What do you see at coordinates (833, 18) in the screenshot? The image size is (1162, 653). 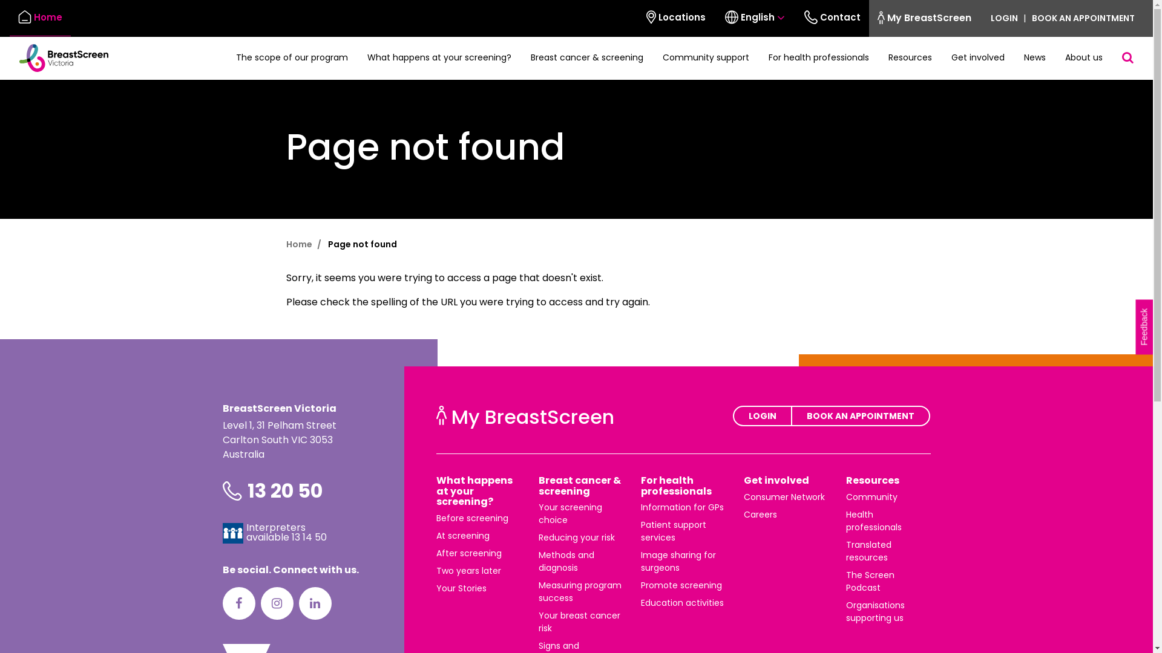 I see `Contact` at bounding box center [833, 18].